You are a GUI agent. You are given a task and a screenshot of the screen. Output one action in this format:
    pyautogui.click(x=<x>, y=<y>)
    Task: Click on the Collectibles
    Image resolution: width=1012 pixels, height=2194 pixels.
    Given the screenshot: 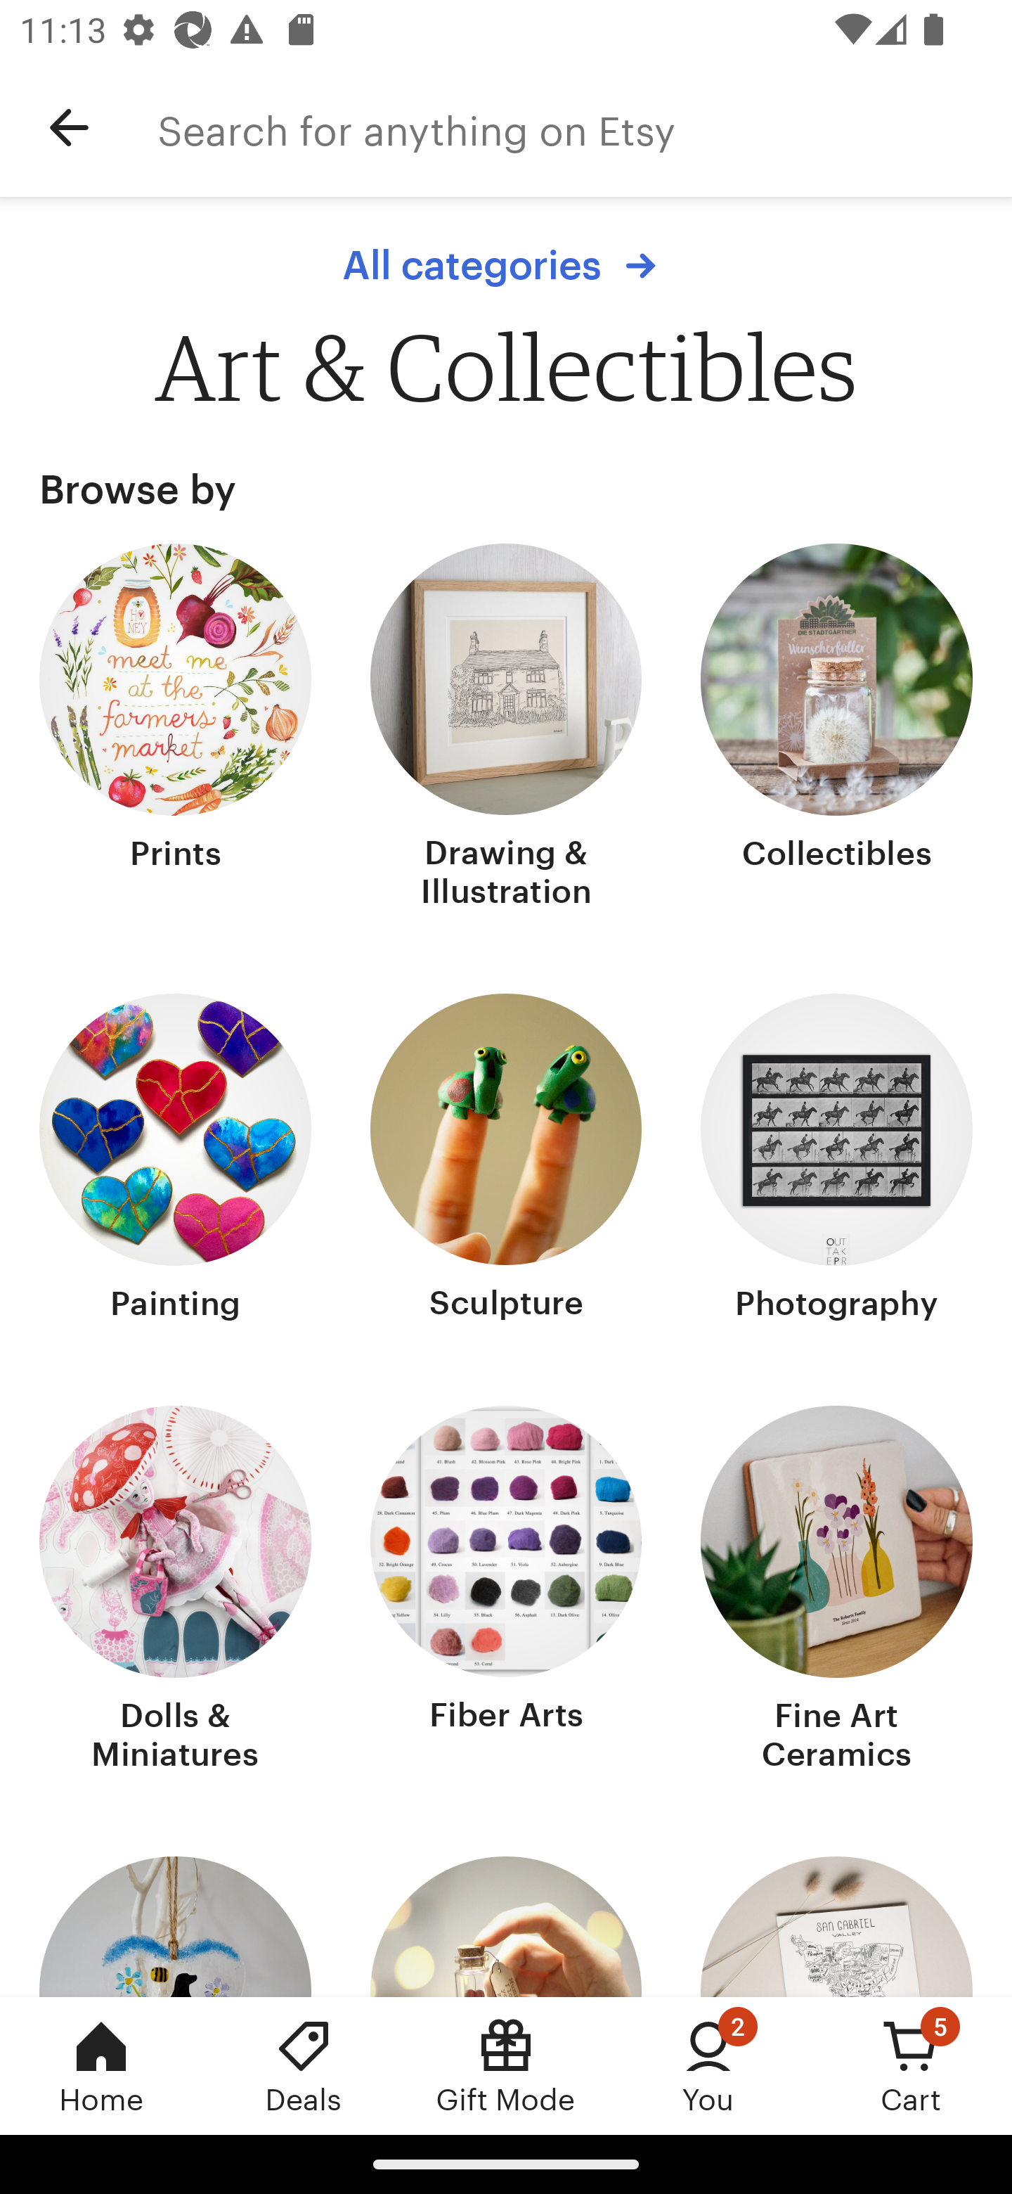 What is the action you would take?
    pyautogui.click(x=836, y=729)
    